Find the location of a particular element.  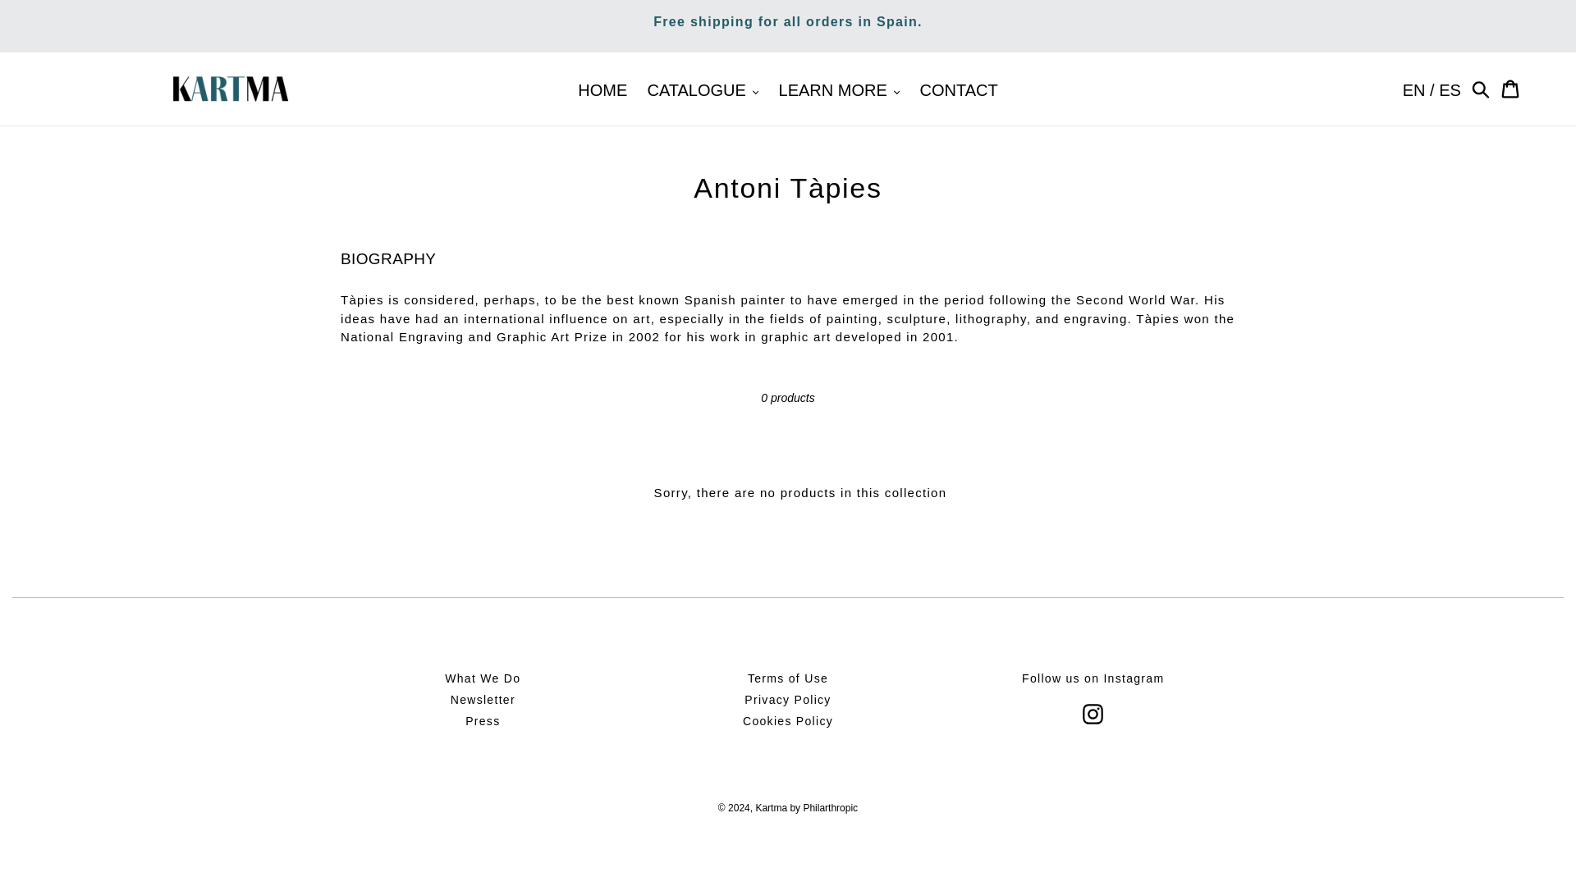

Instagram is located at coordinates (1093, 714).